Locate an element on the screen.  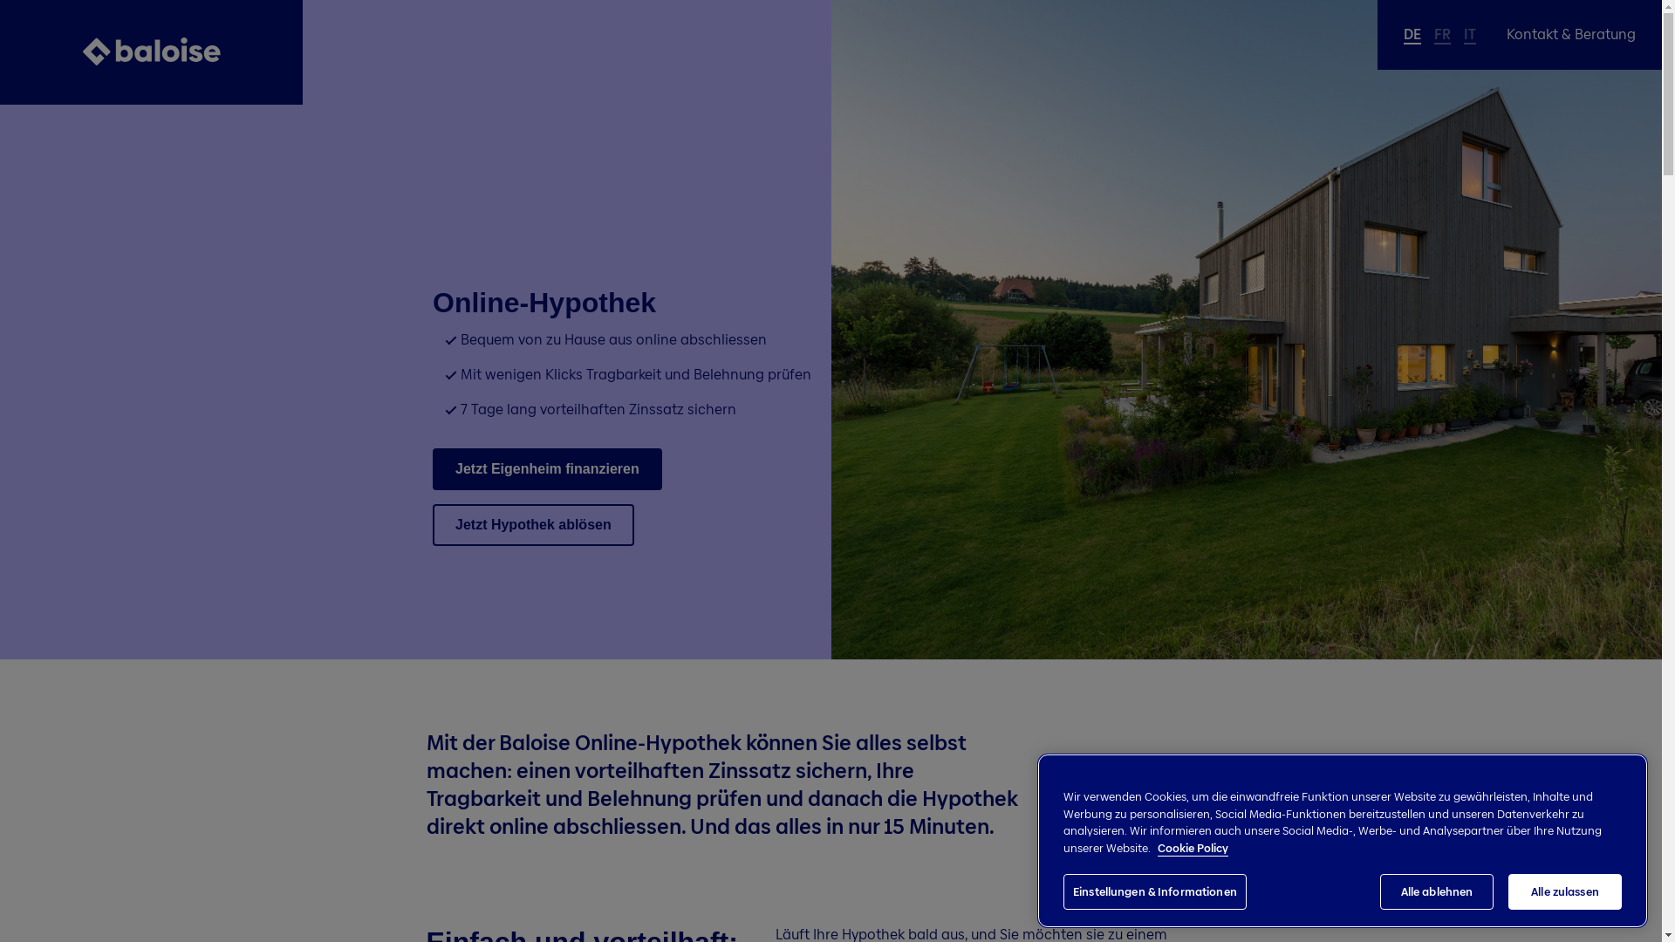
Einstellungen & Informationen is located at coordinates (1155, 892).